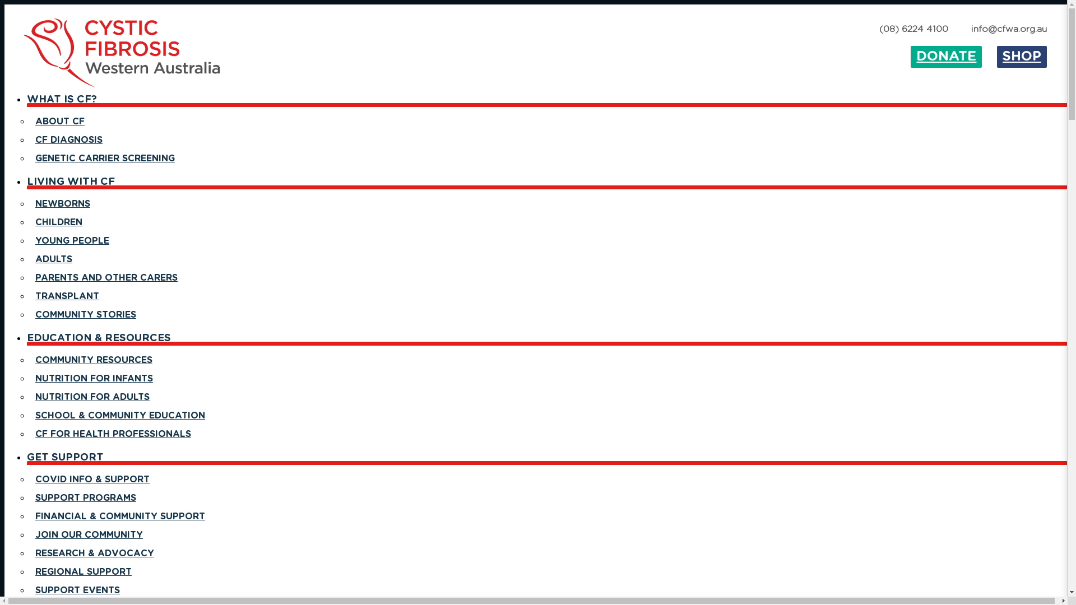 The height and width of the screenshot is (605, 1076). What do you see at coordinates (72, 186) in the screenshot?
I see `LIVING WITH CF` at bounding box center [72, 186].